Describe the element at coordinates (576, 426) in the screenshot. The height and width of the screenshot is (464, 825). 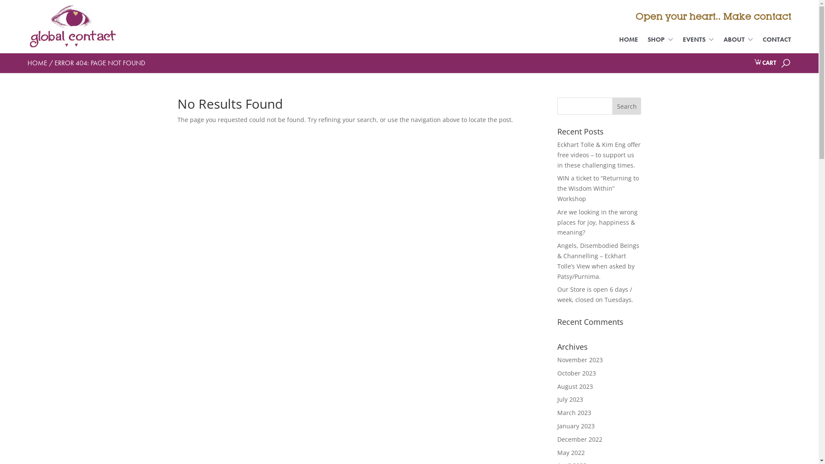
I see `January 2023` at that location.